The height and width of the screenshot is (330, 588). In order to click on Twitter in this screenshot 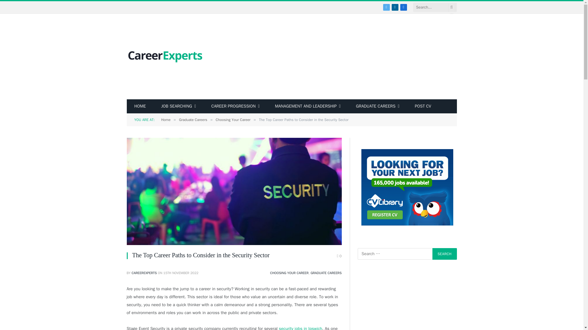, I will do `click(386, 7)`.